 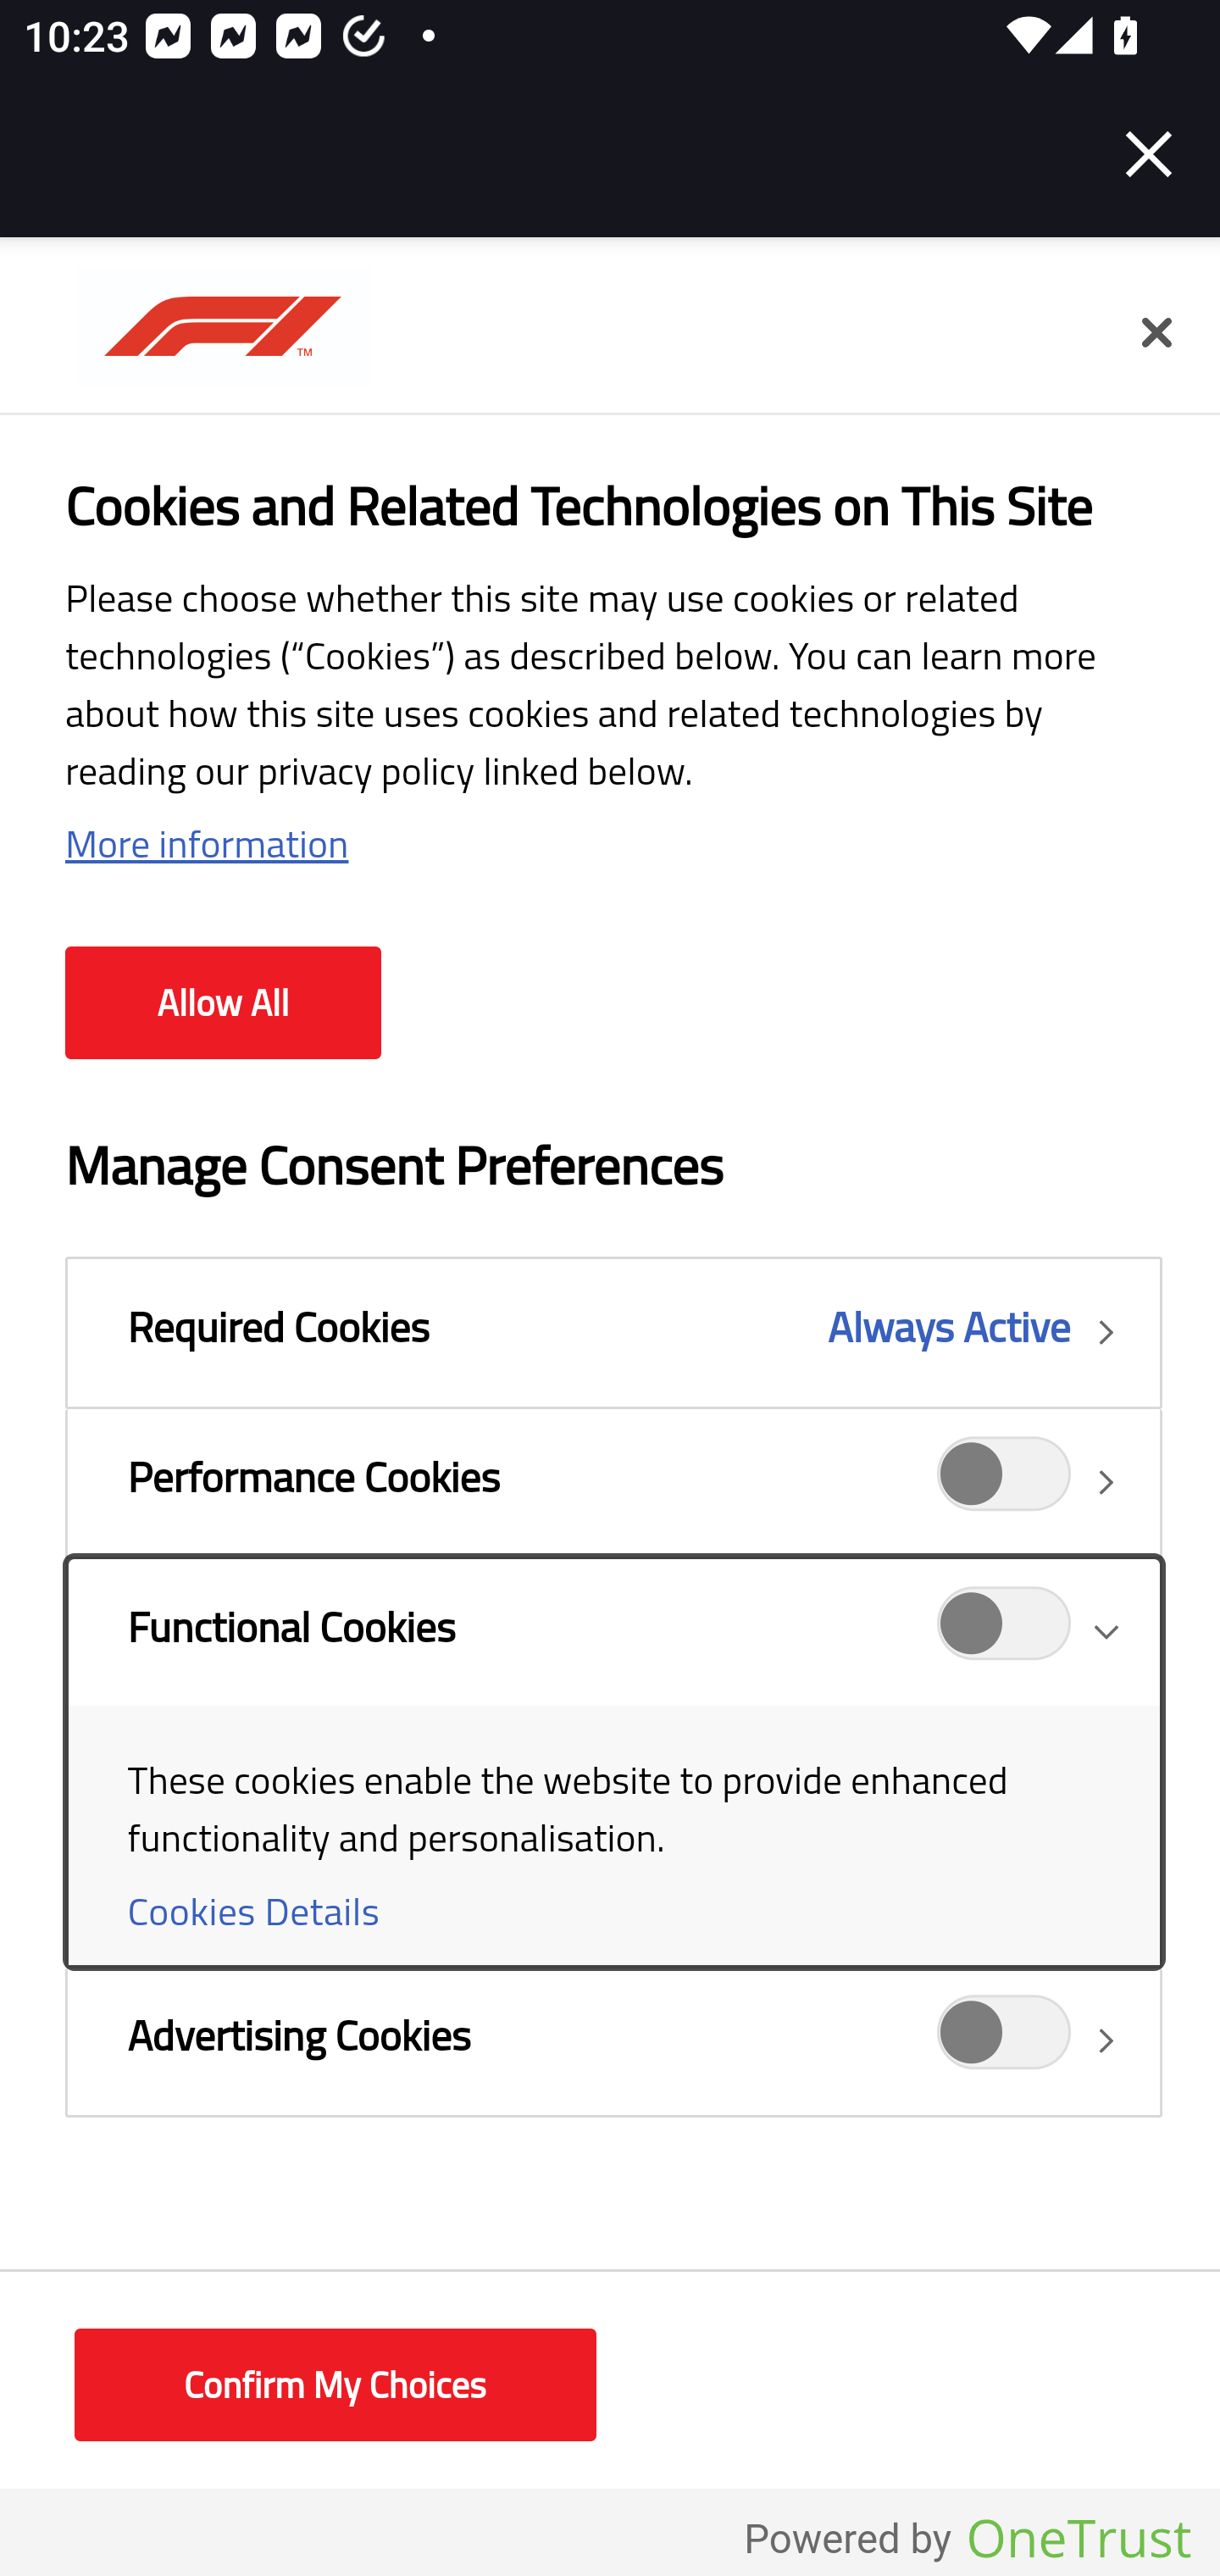 What do you see at coordinates (613, 1761) in the screenshot?
I see `Functional Cookies` at bounding box center [613, 1761].